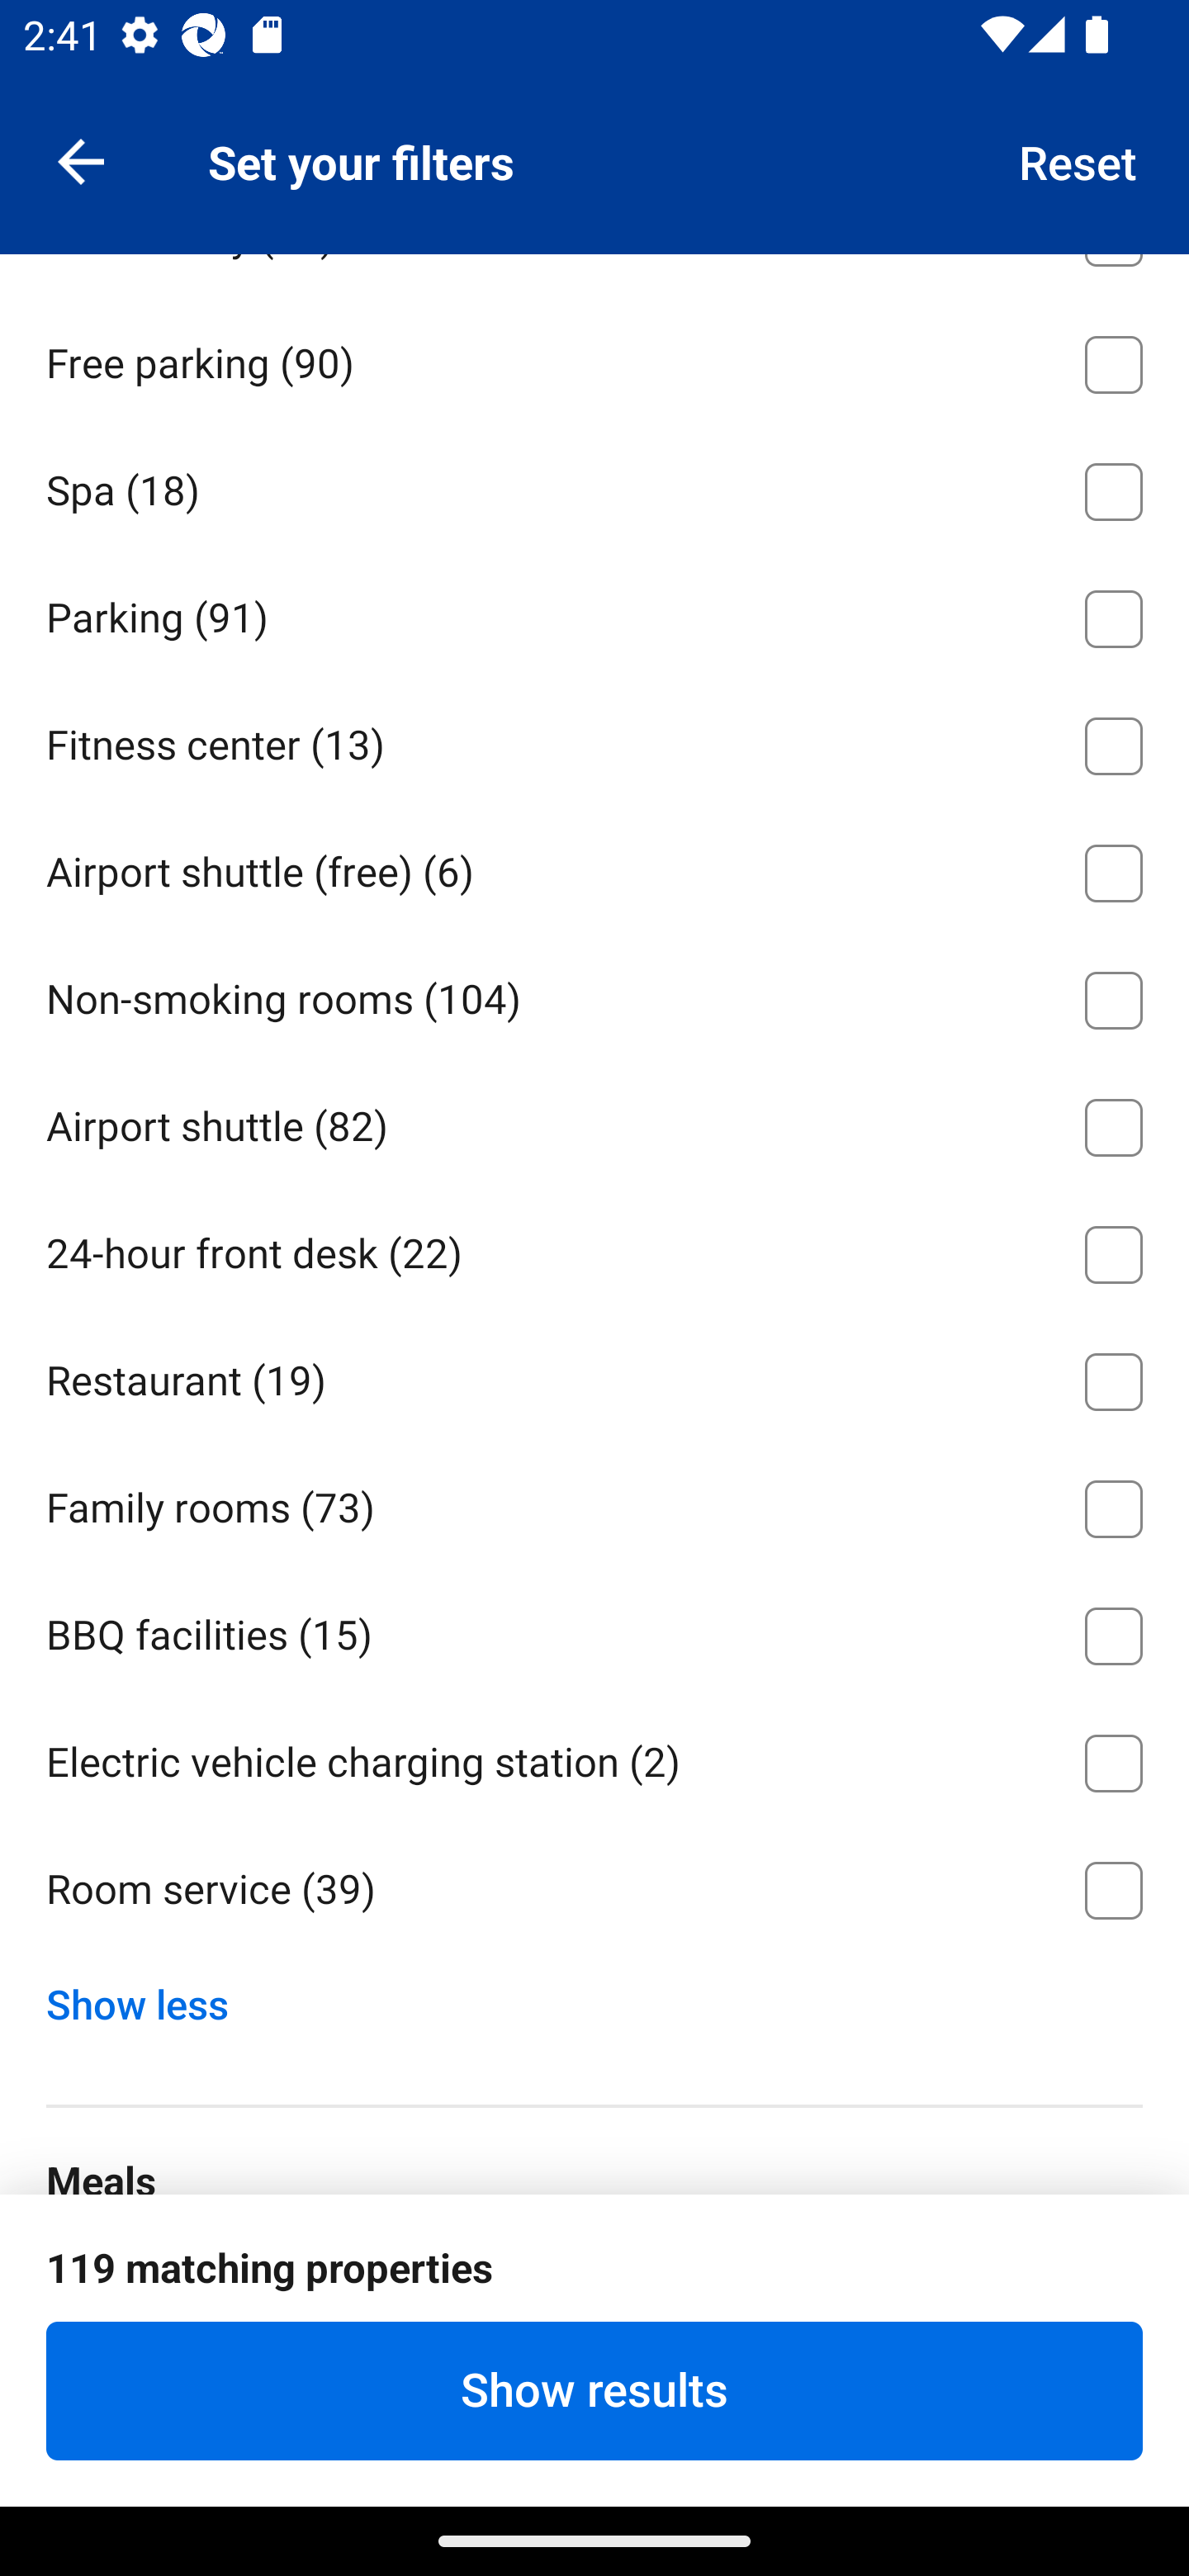 The image size is (1189, 2576). I want to click on Reset, so click(1078, 160).